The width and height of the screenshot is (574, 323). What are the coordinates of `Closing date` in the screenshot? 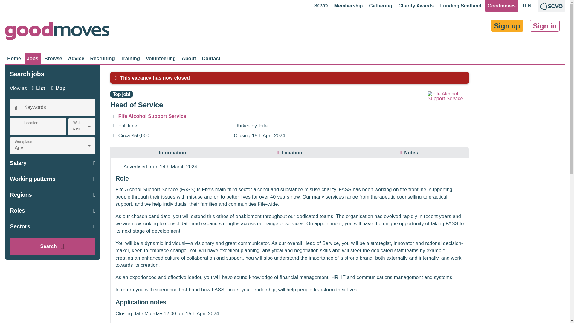 It's located at (53, 58).